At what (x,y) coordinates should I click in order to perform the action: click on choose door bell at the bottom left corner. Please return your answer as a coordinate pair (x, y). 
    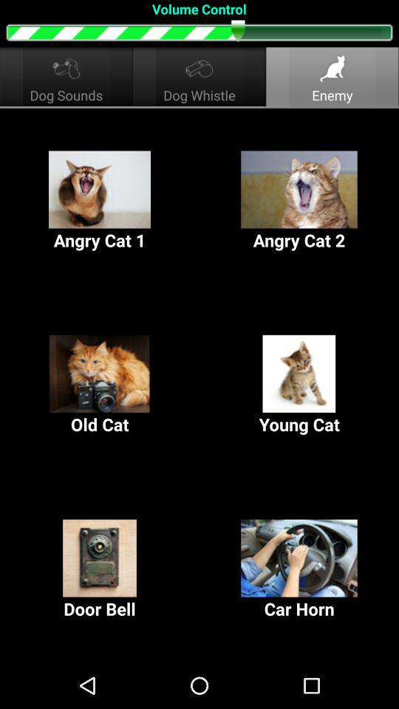
    Looking at the image, I should click on (100, 570).